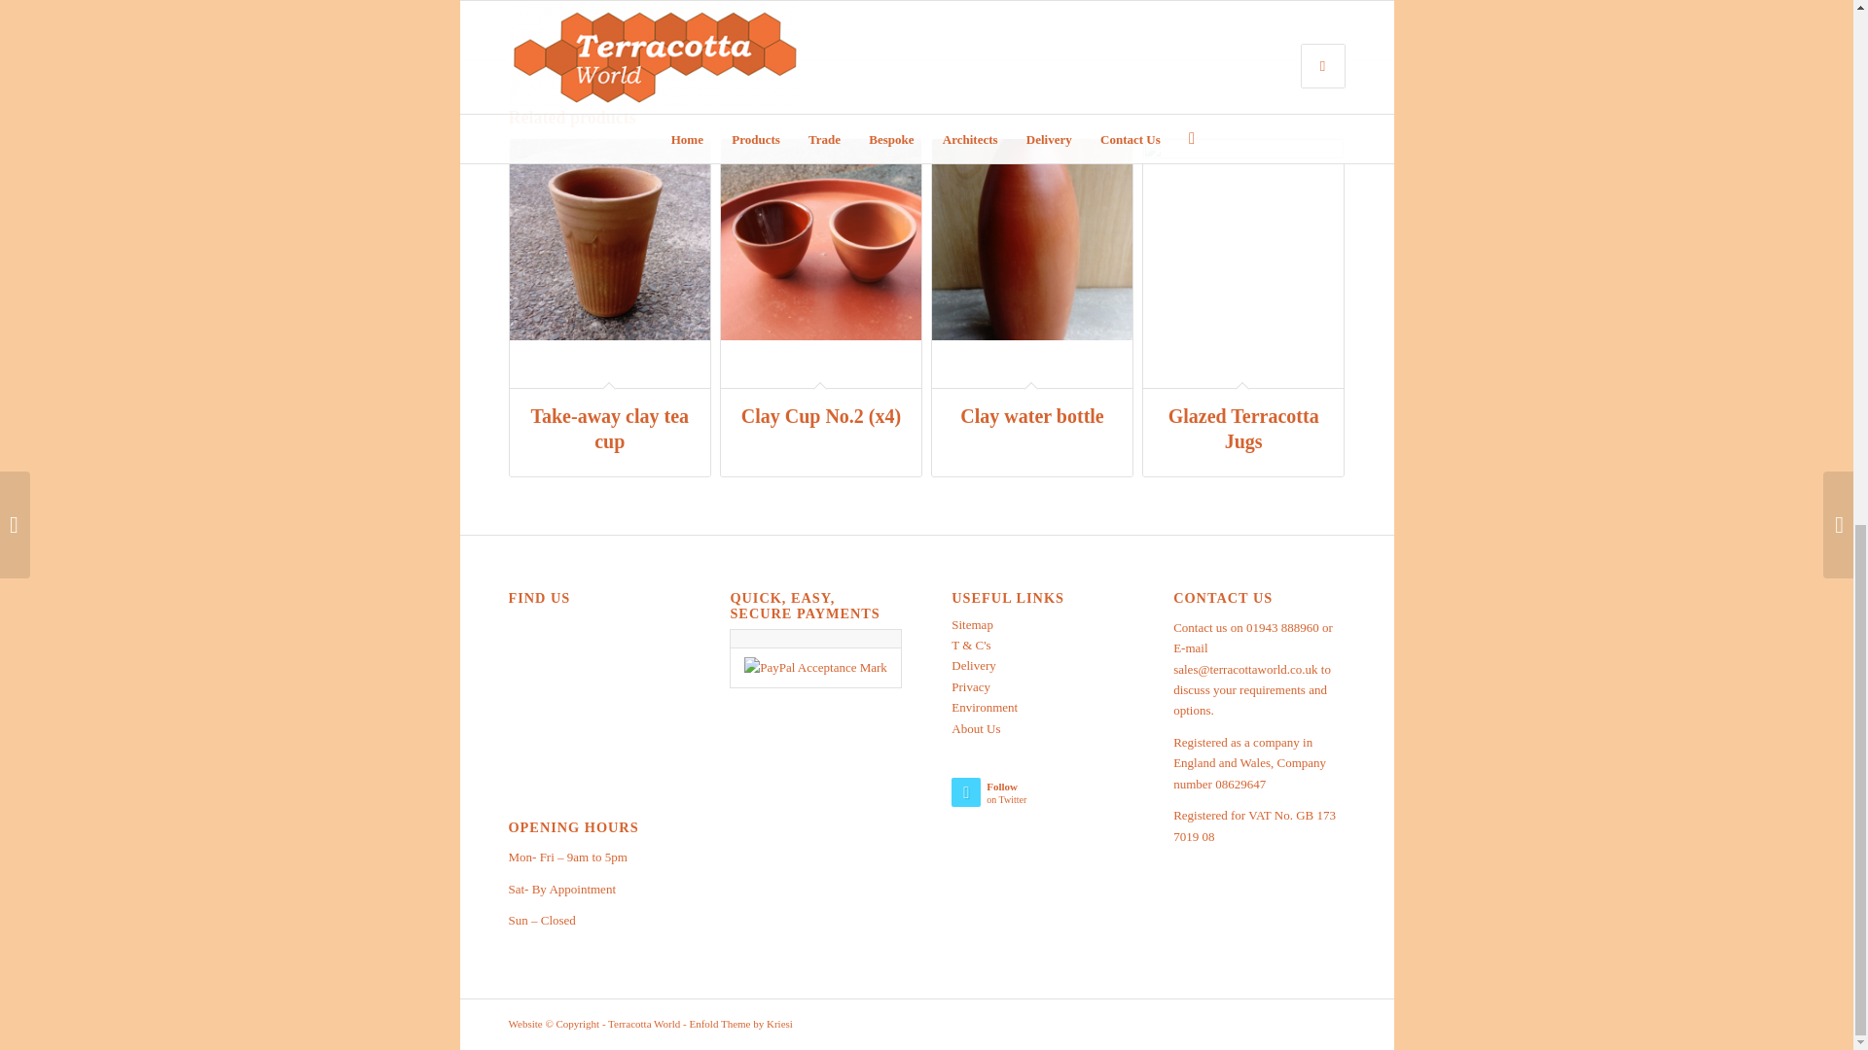  I want to click on Sitemap, so click(972, 624).